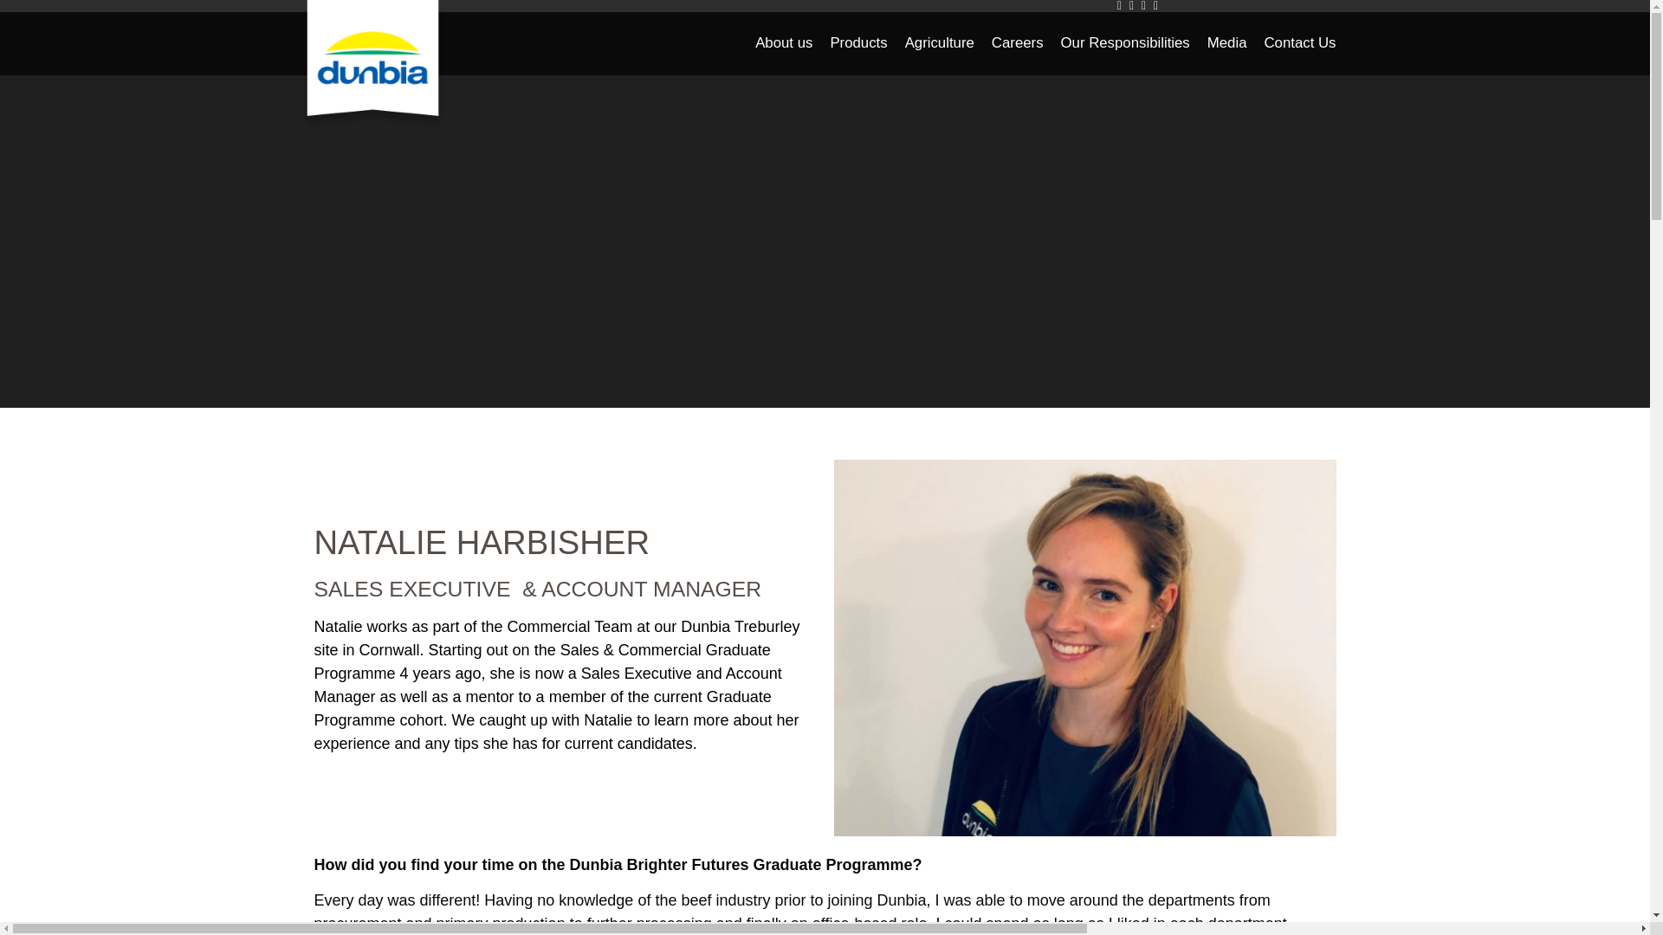 The height and width of the screenshot is (935, 1663). I want to click on Careers, so click(1017, 43).